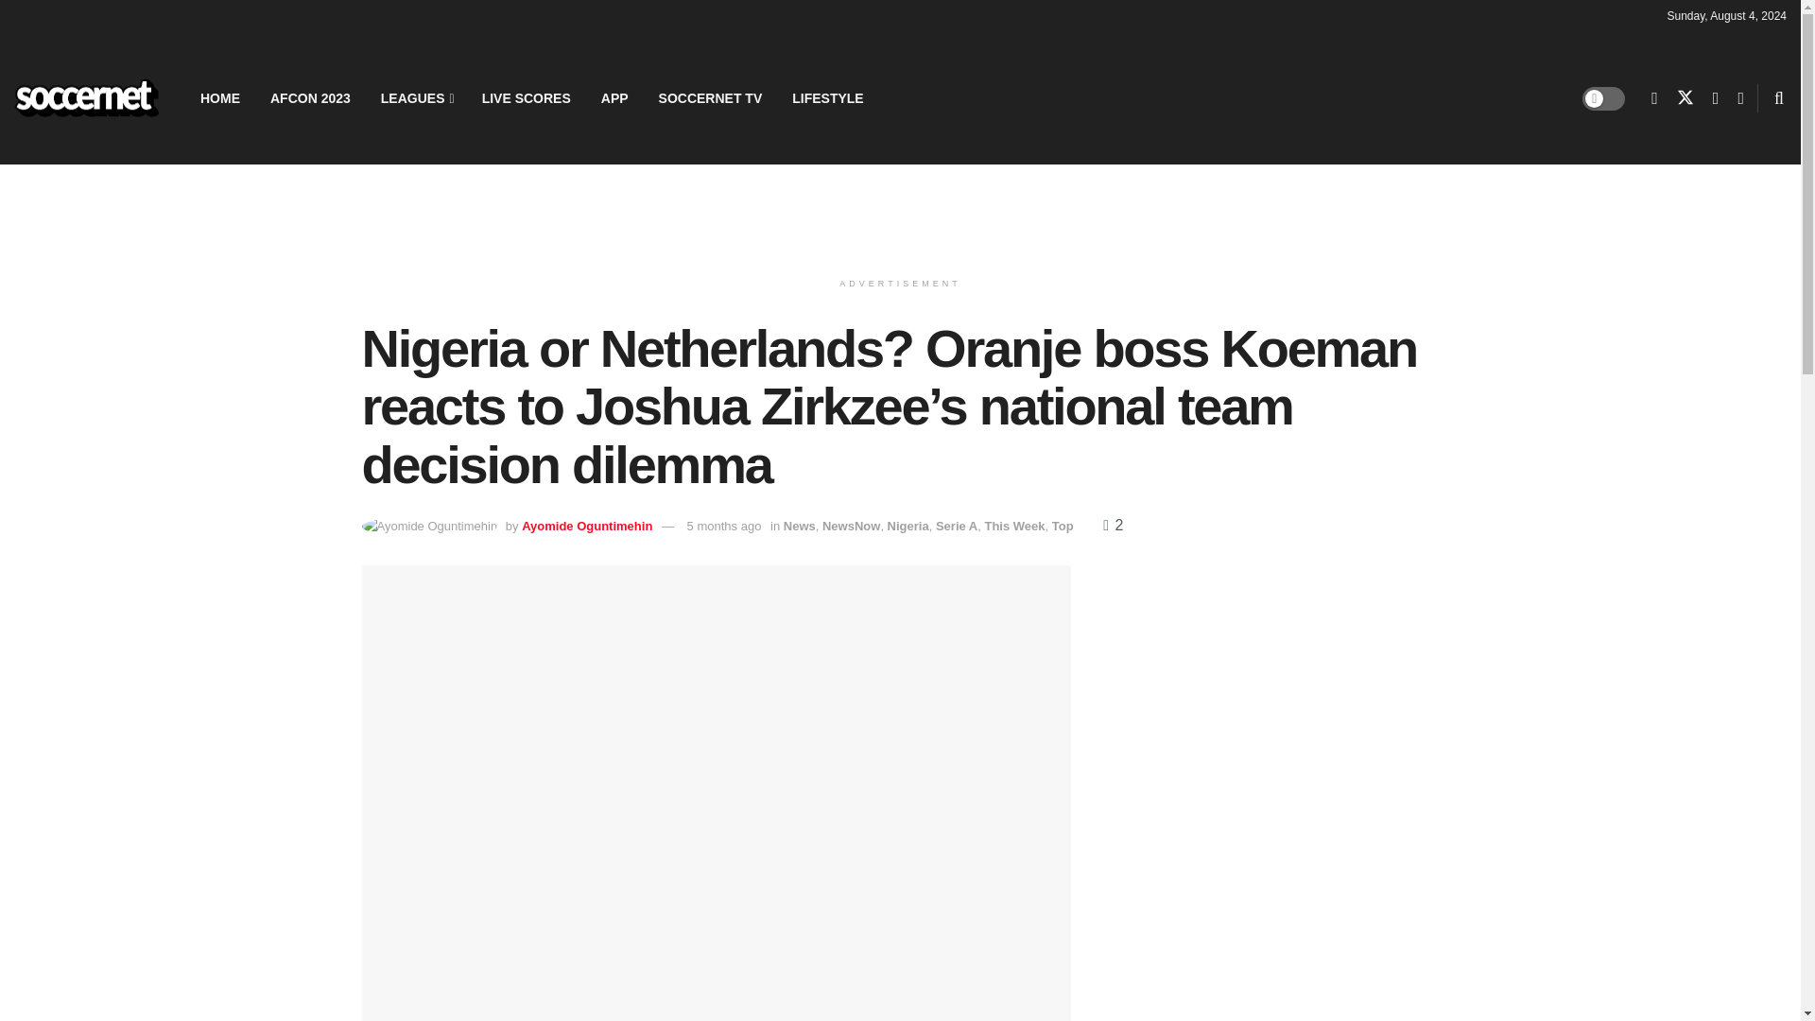 The height and width of the screenshot is (1021, 1815). What do you see at coordinates (711, 97) in the screenshot?
I see `SOCCERNET TV` at bounding box center [711, 97].